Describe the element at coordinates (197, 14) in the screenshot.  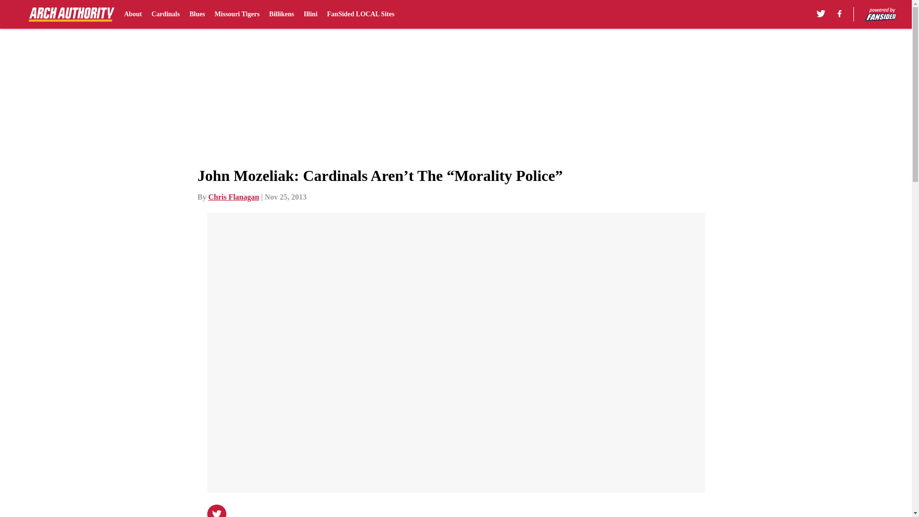
I see `Blues` at that location.